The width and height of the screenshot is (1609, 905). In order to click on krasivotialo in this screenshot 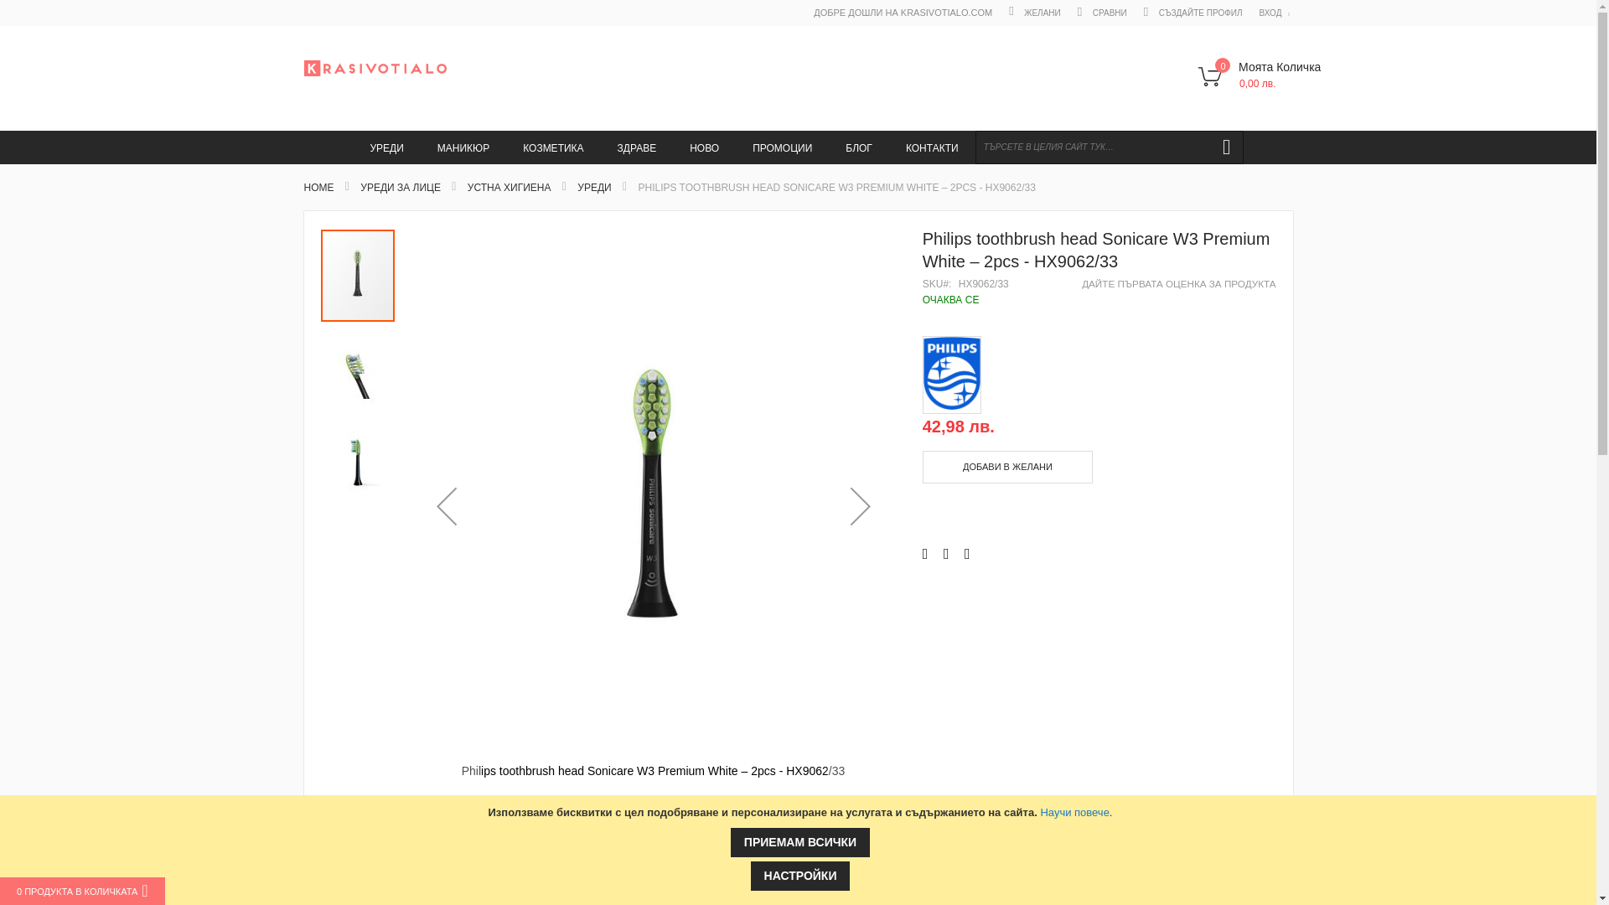, I will do `click(374, 68)`.